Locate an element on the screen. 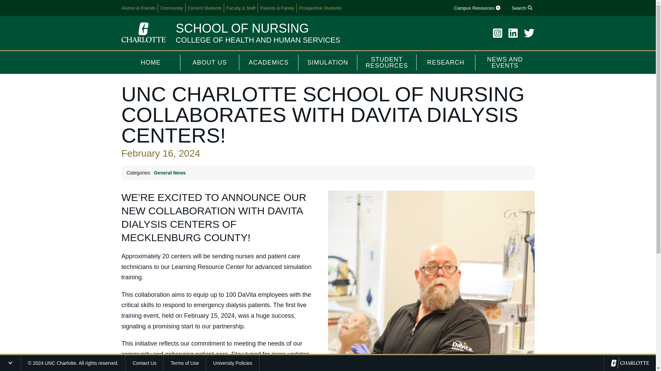 The width and height of the screenshot is (661, 371). Current Students is located at coordinates (204, 8).